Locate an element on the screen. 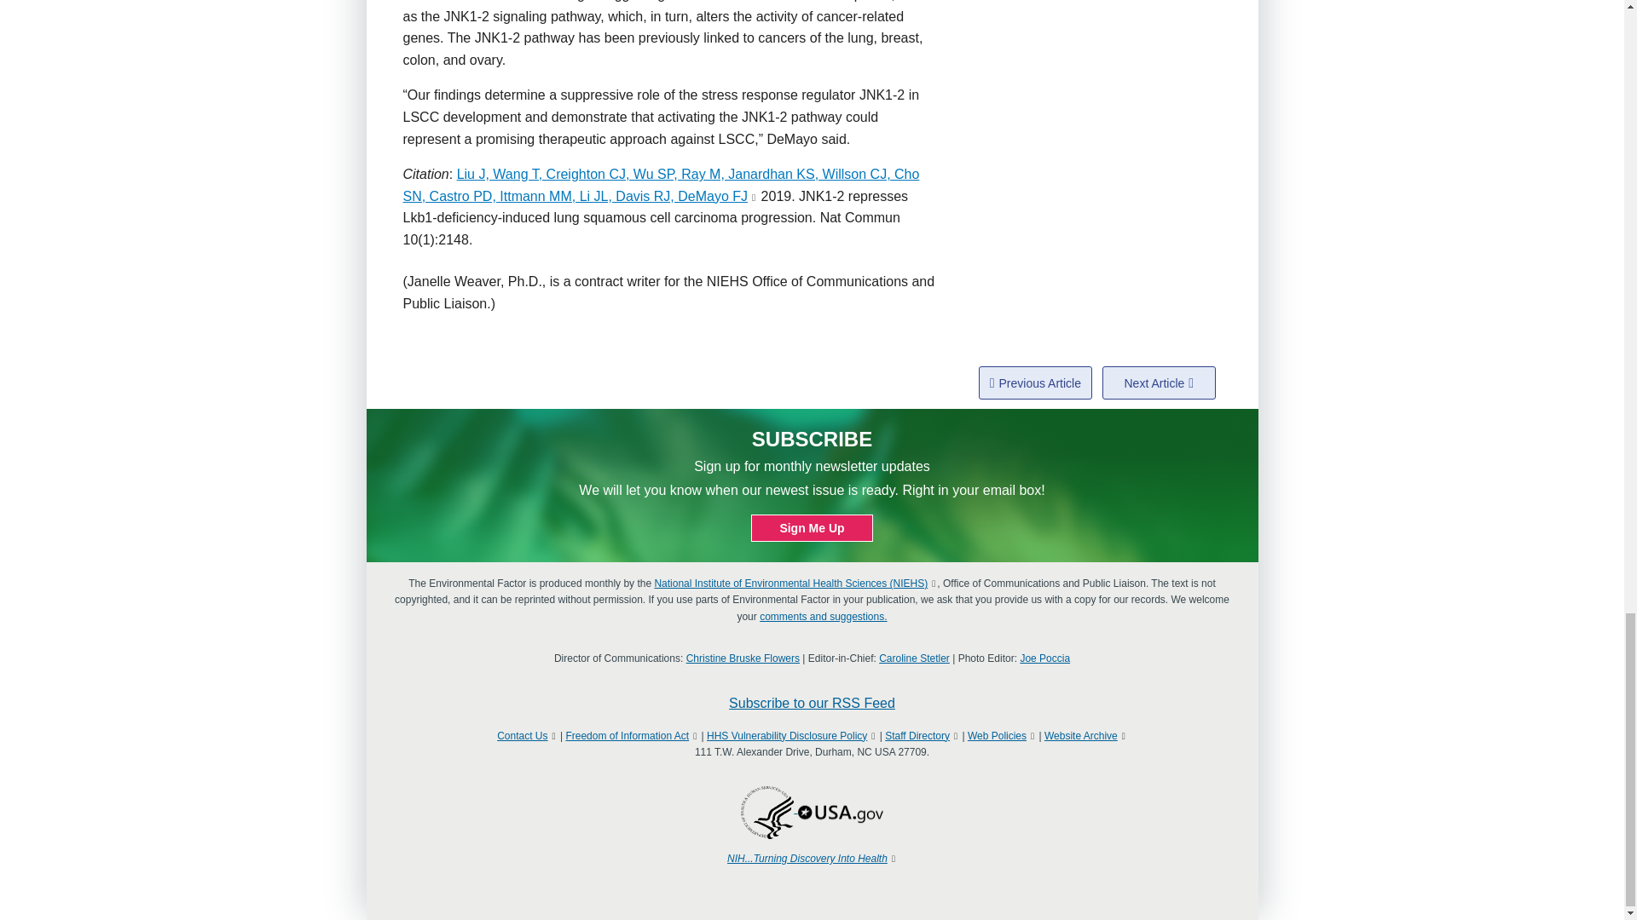 The height and width of the screenshot is (920, 1637). Christine Bruske Flowers is located at coordinates (743, 658).